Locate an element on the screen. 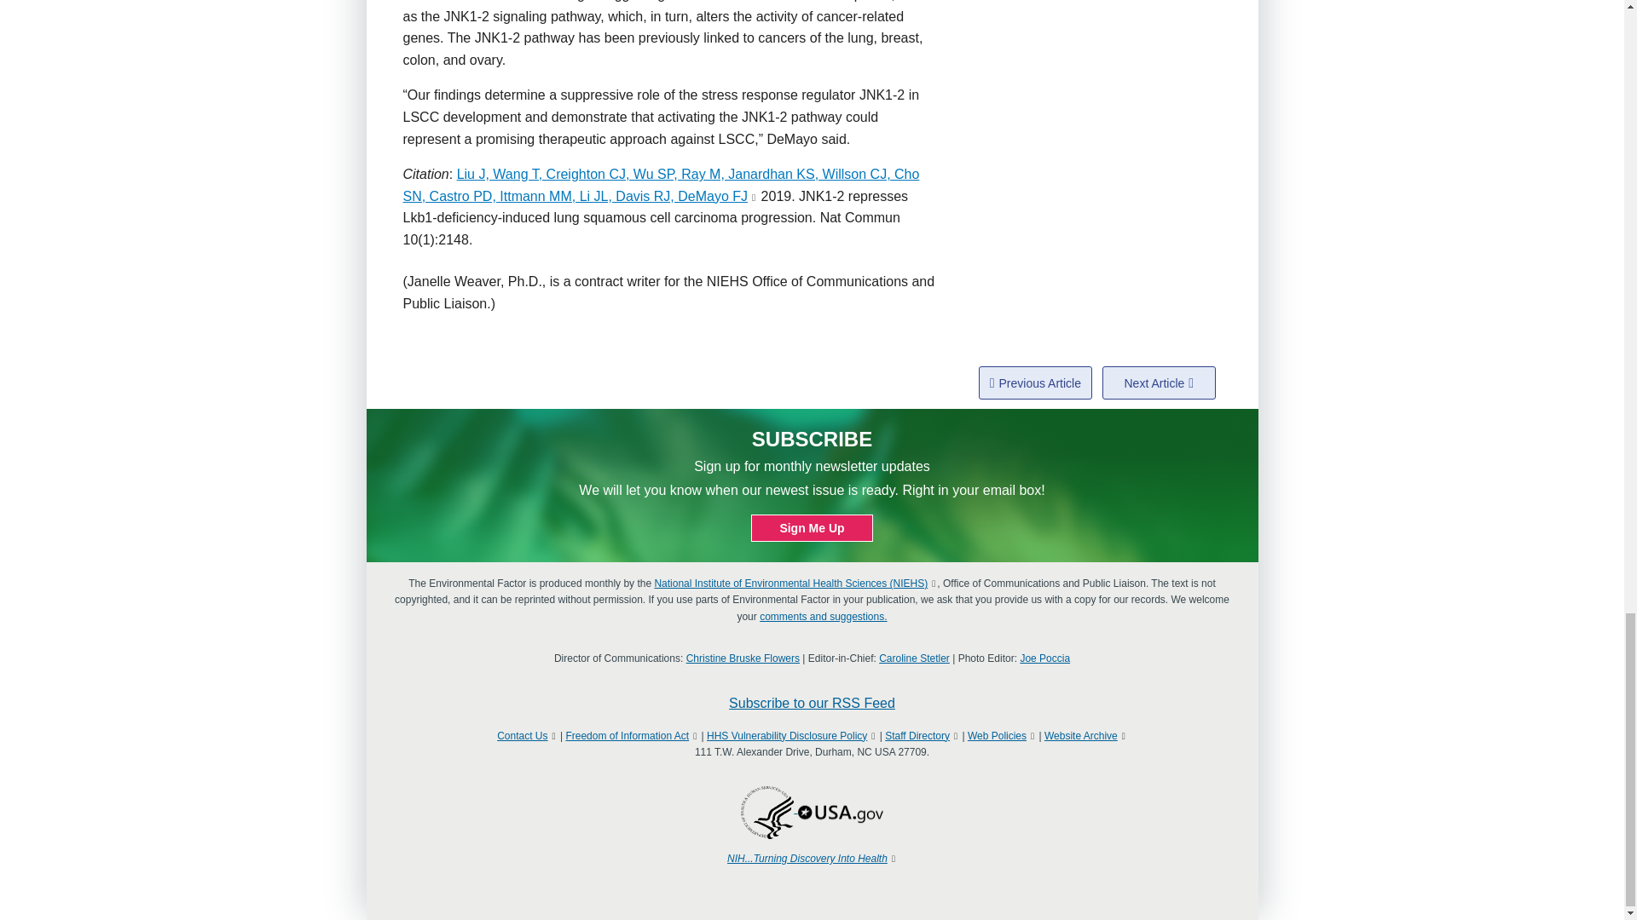 The height and width of the screenshot is (920, 1637). Christine Bruske Flowers is located at coordinates (743, 658).